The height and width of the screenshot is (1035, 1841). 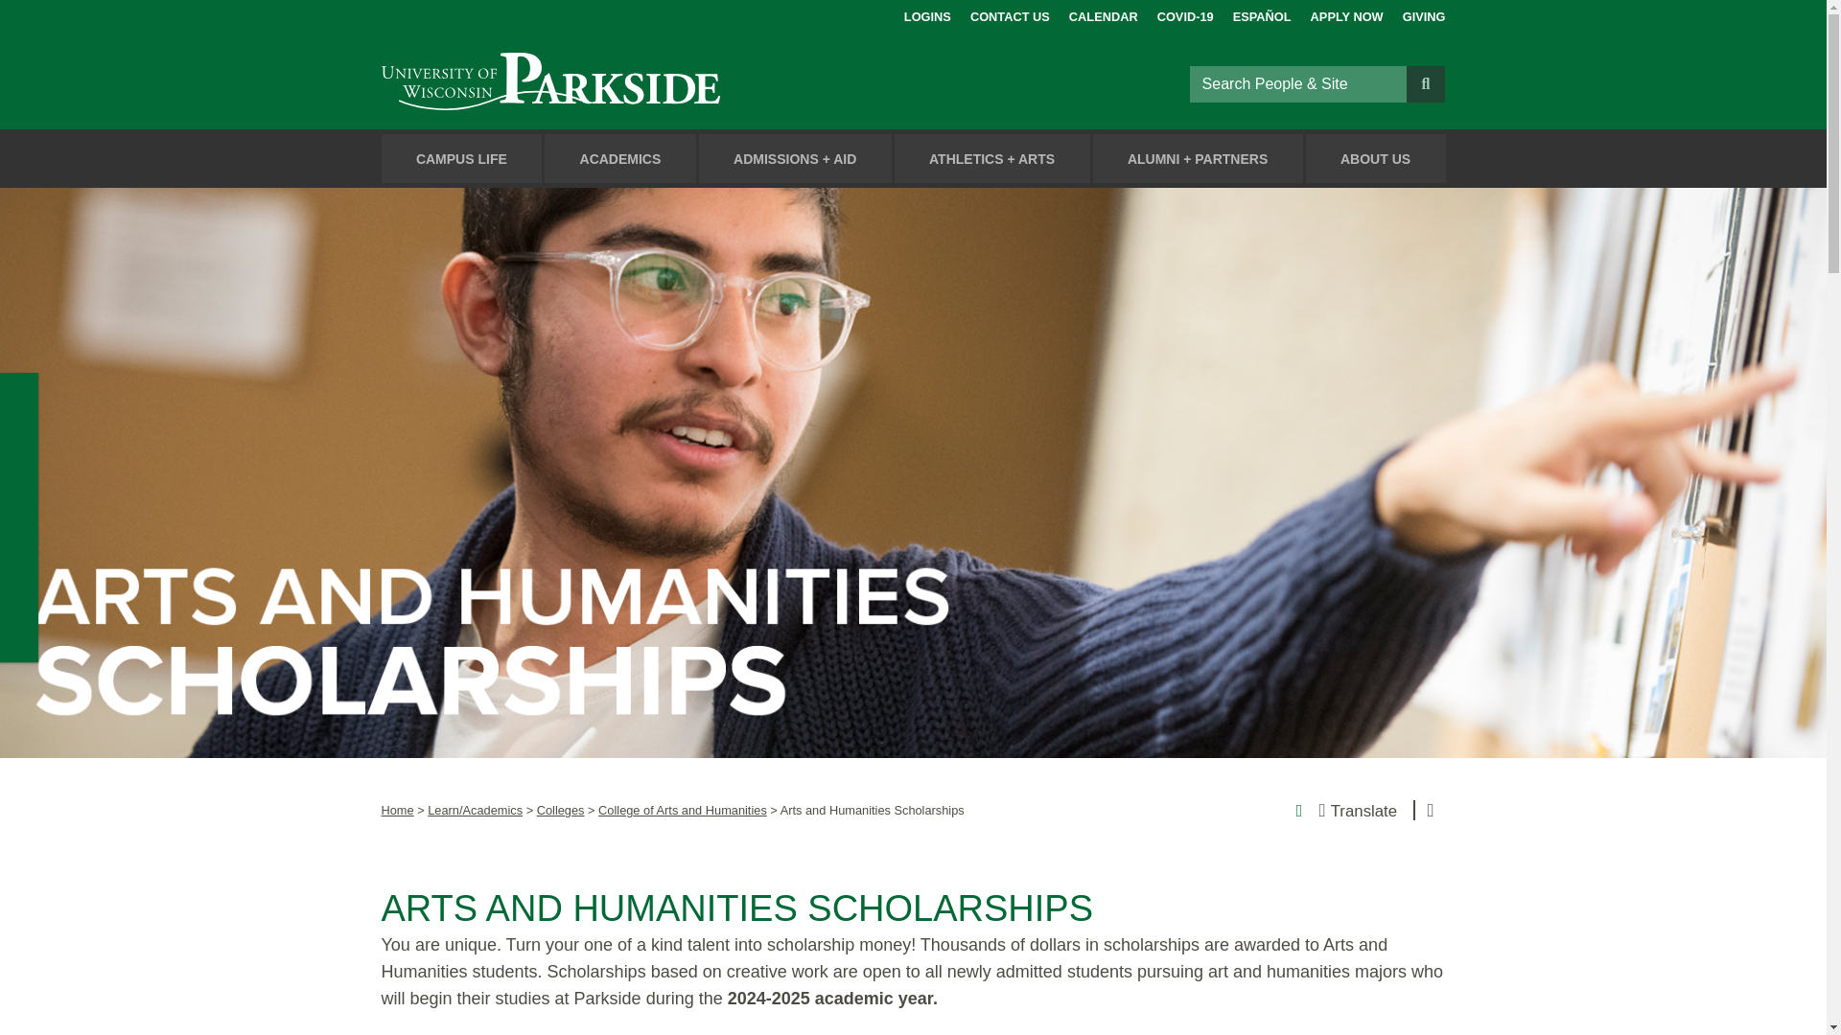 What do you see at coordinates (594, 83) in the screenshot?
I see `University of Wisconsin-Parkside` at bounding box center [594, 83].